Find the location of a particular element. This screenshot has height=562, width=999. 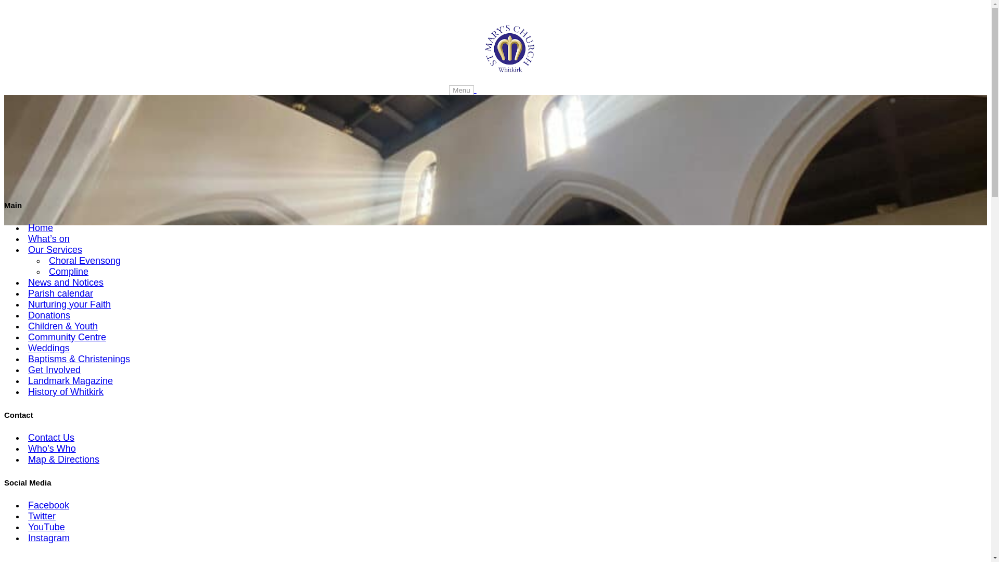

Instagram is located at coordinates (49, 538).